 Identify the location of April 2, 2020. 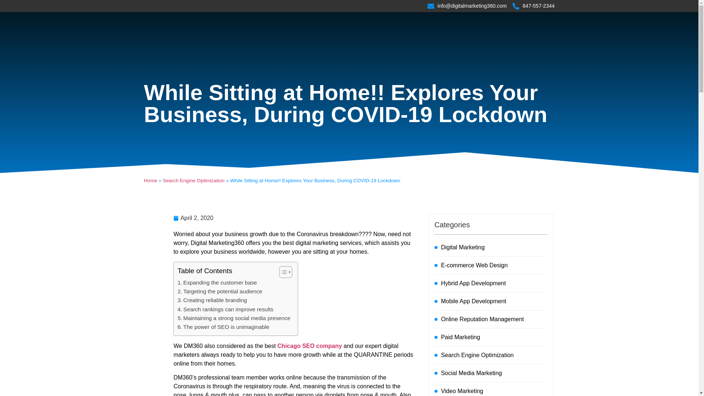
(193, 218).